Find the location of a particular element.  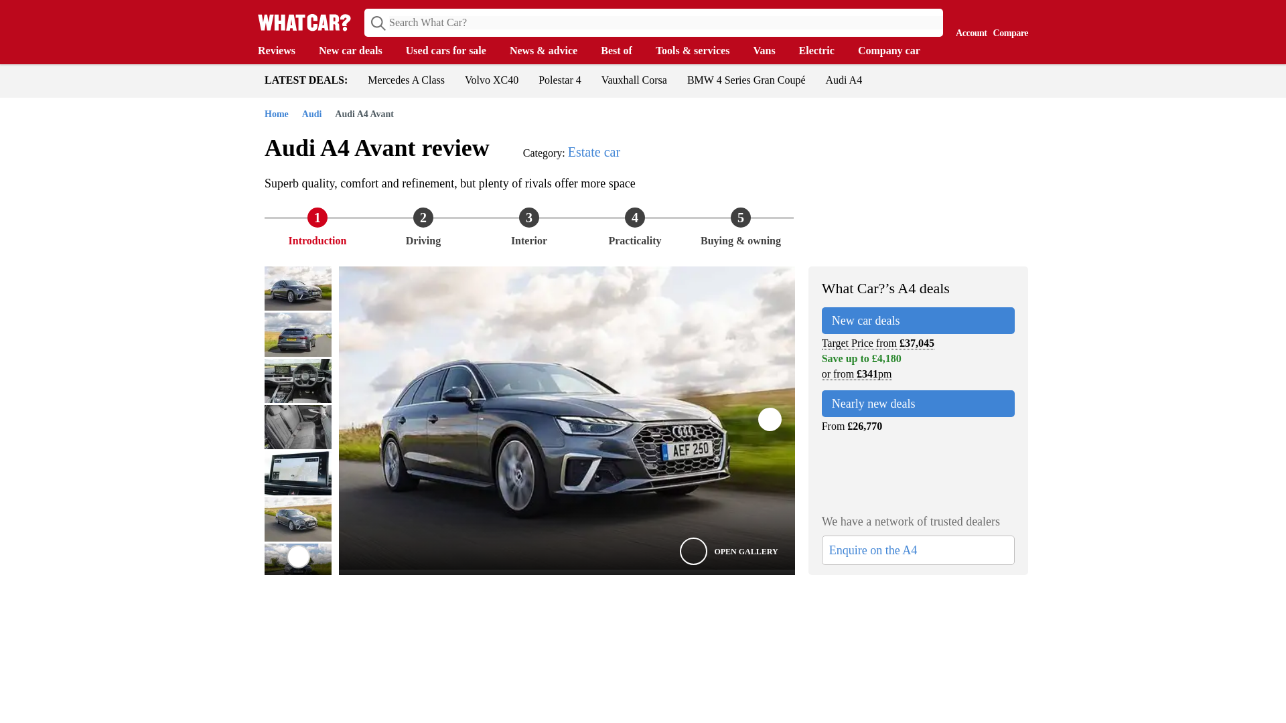

Compare is located at coordinates (1007, 21).